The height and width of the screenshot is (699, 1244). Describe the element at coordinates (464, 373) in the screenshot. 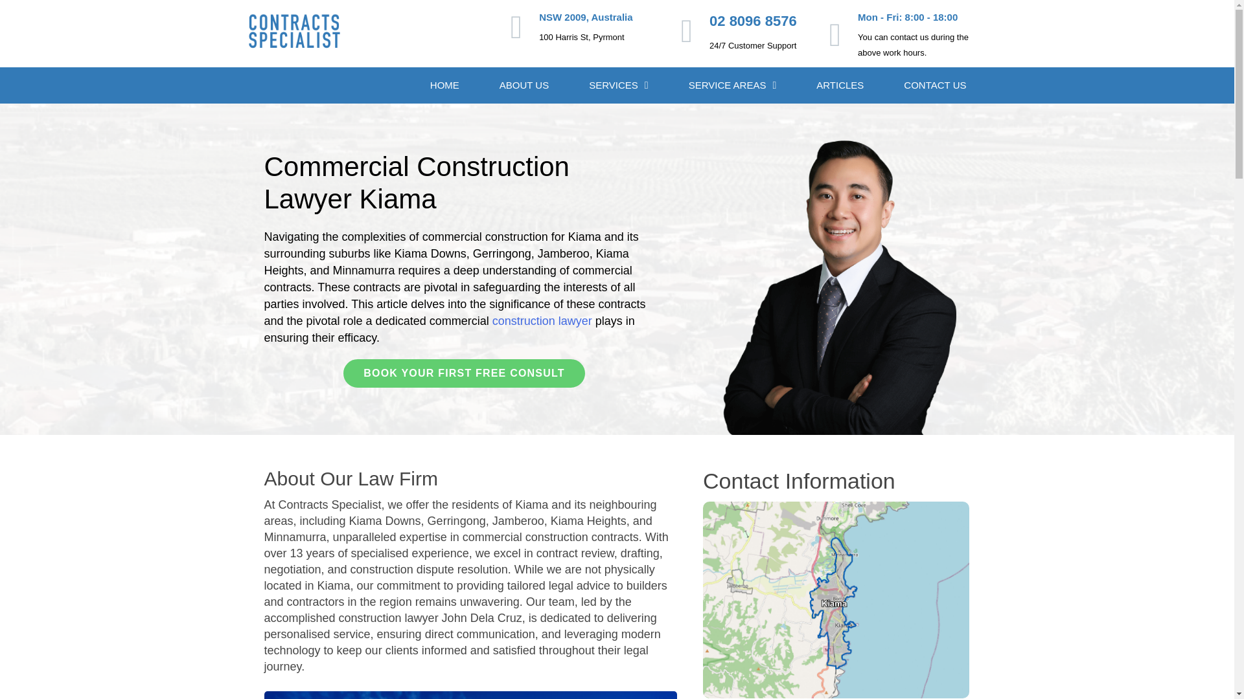

I see `BOOK YOUR FIRST FREE CONSULT` at that location.